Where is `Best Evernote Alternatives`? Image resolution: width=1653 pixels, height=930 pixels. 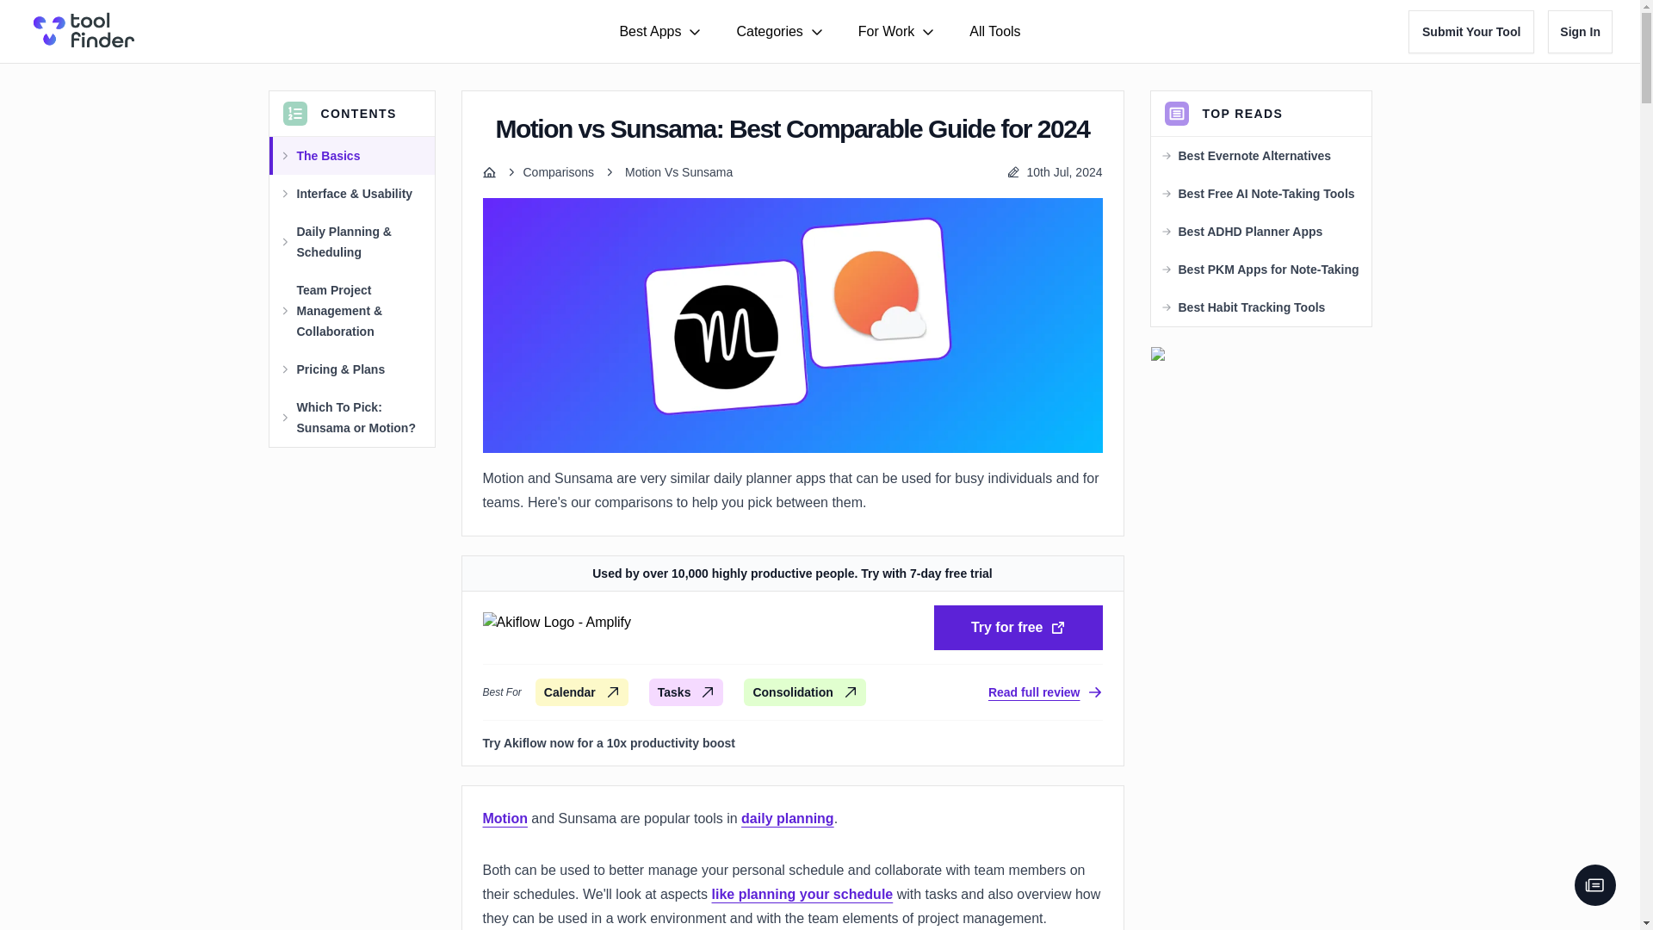 Best Evernote Alternatives is located at coordinates (1254, 155).